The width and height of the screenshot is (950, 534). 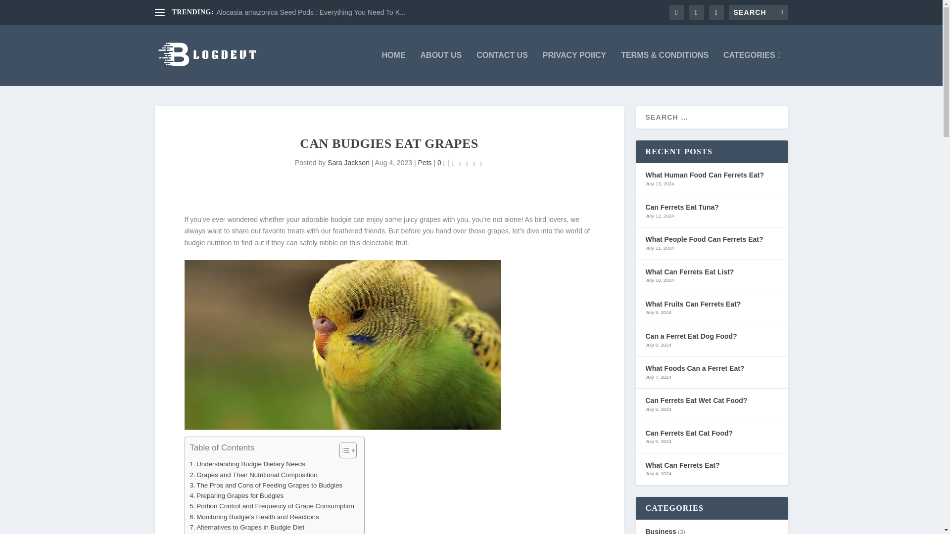 What do you see at coordinates (502, 68) in the screenshot?
I see `CONTACT US` at bounding box center [502, 68].